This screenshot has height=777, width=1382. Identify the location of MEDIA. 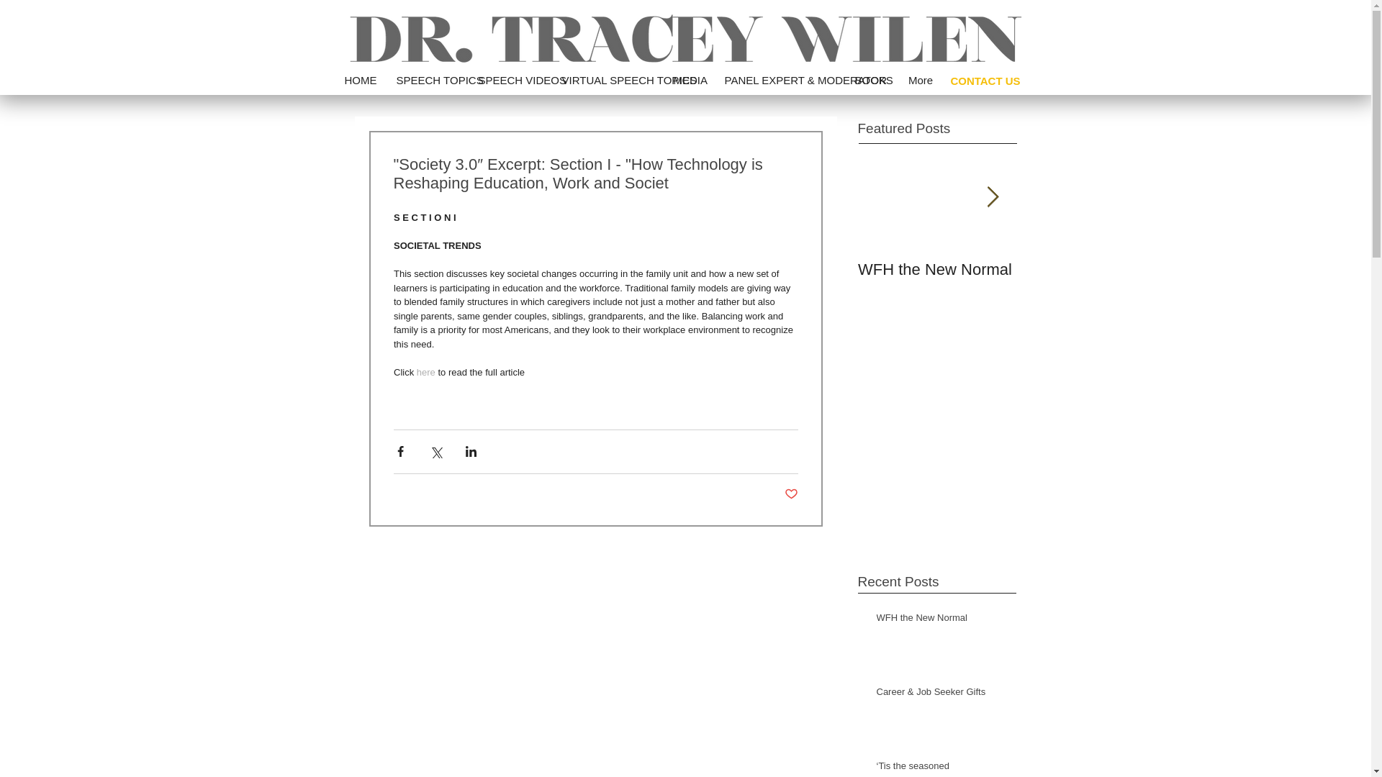
(687, 81).